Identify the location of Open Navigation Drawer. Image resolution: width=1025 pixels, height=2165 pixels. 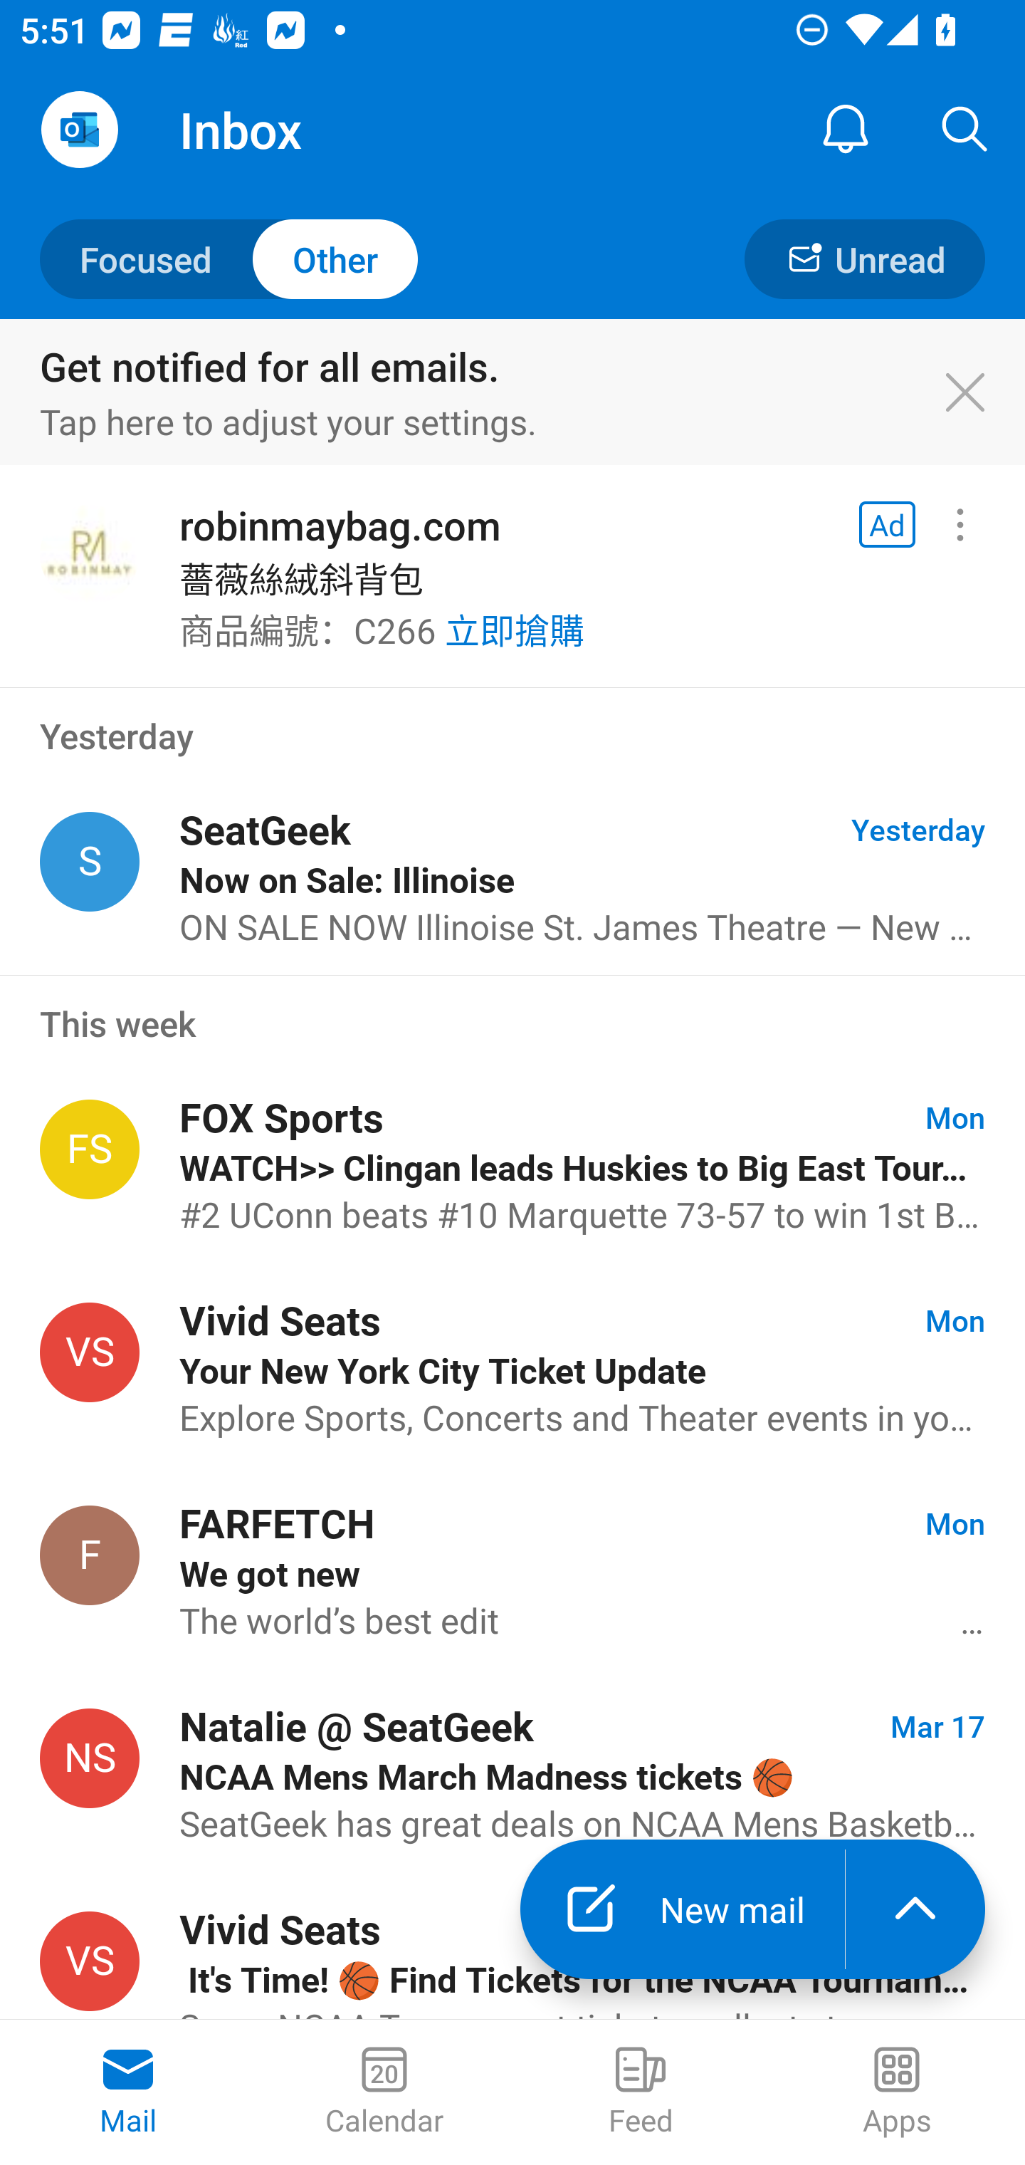
(79, 130).